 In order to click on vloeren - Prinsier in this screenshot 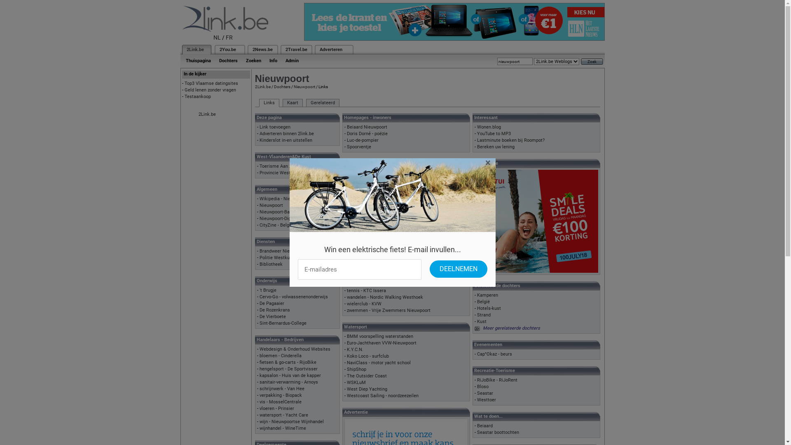, I will do `click(277, 409)`.